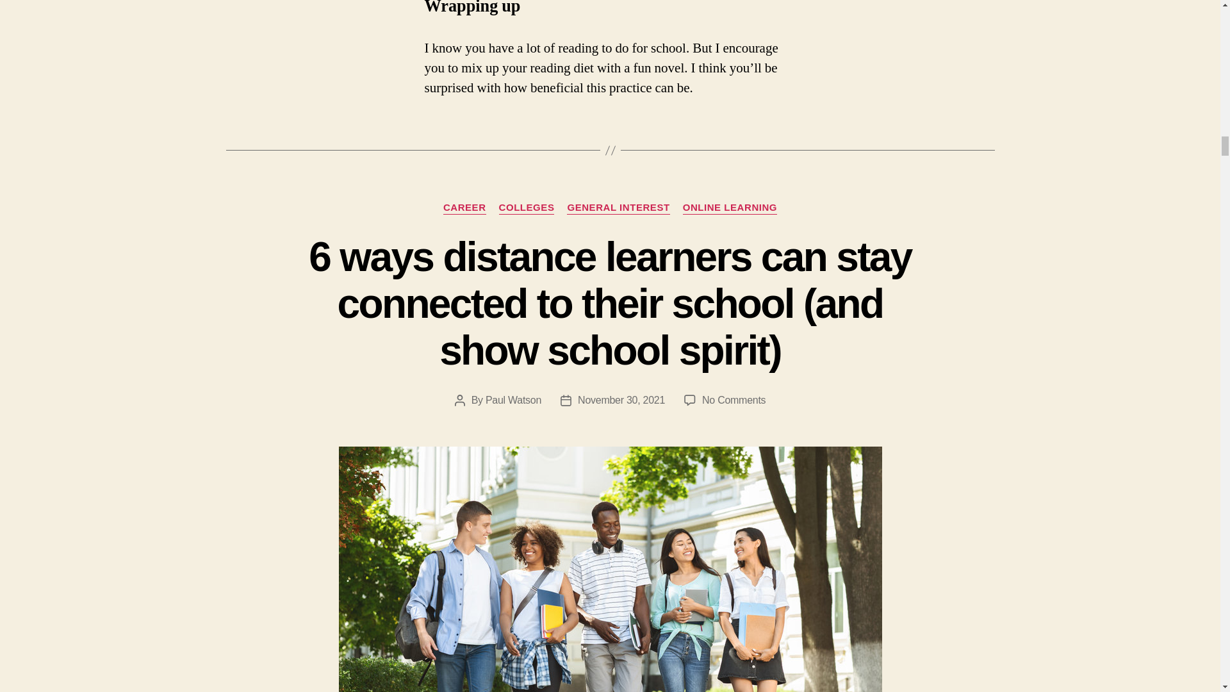 The width and height of the screenshot is (1230, 692). What do you see at coordinates (621, 400) in the screenshot?
I see `November 30, 2021` at bounding box center [621, 400].